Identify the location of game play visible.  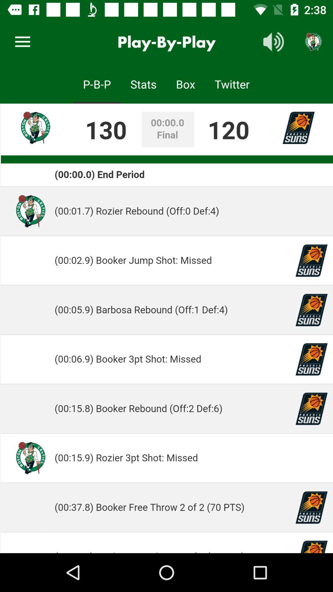
(166, 328).